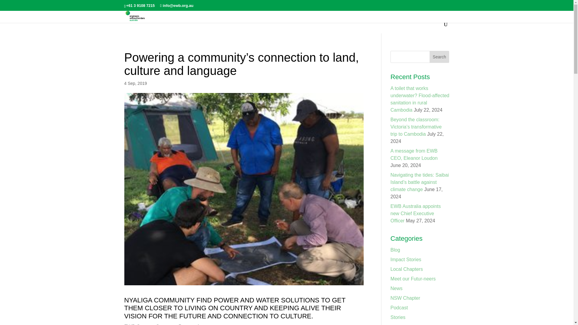  What do you see at coordinates (440, 57) in the screenshot?
I see `Search` at bounding box center [440, 57].